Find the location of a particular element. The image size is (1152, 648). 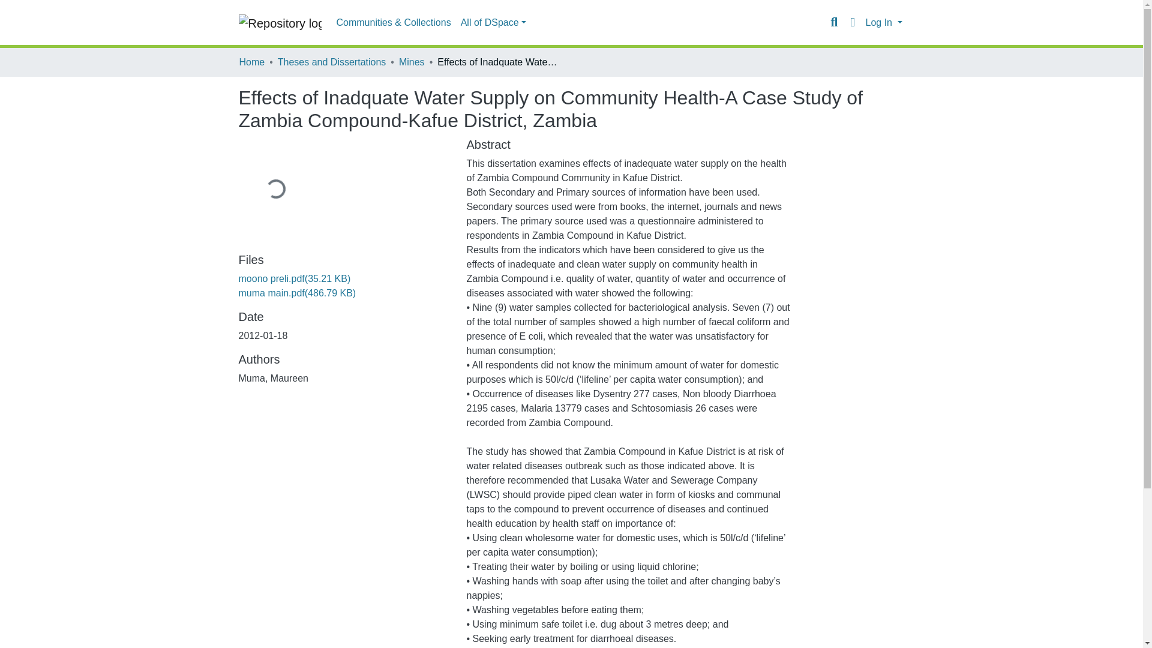

Log In is located at coordinates (883, 23).